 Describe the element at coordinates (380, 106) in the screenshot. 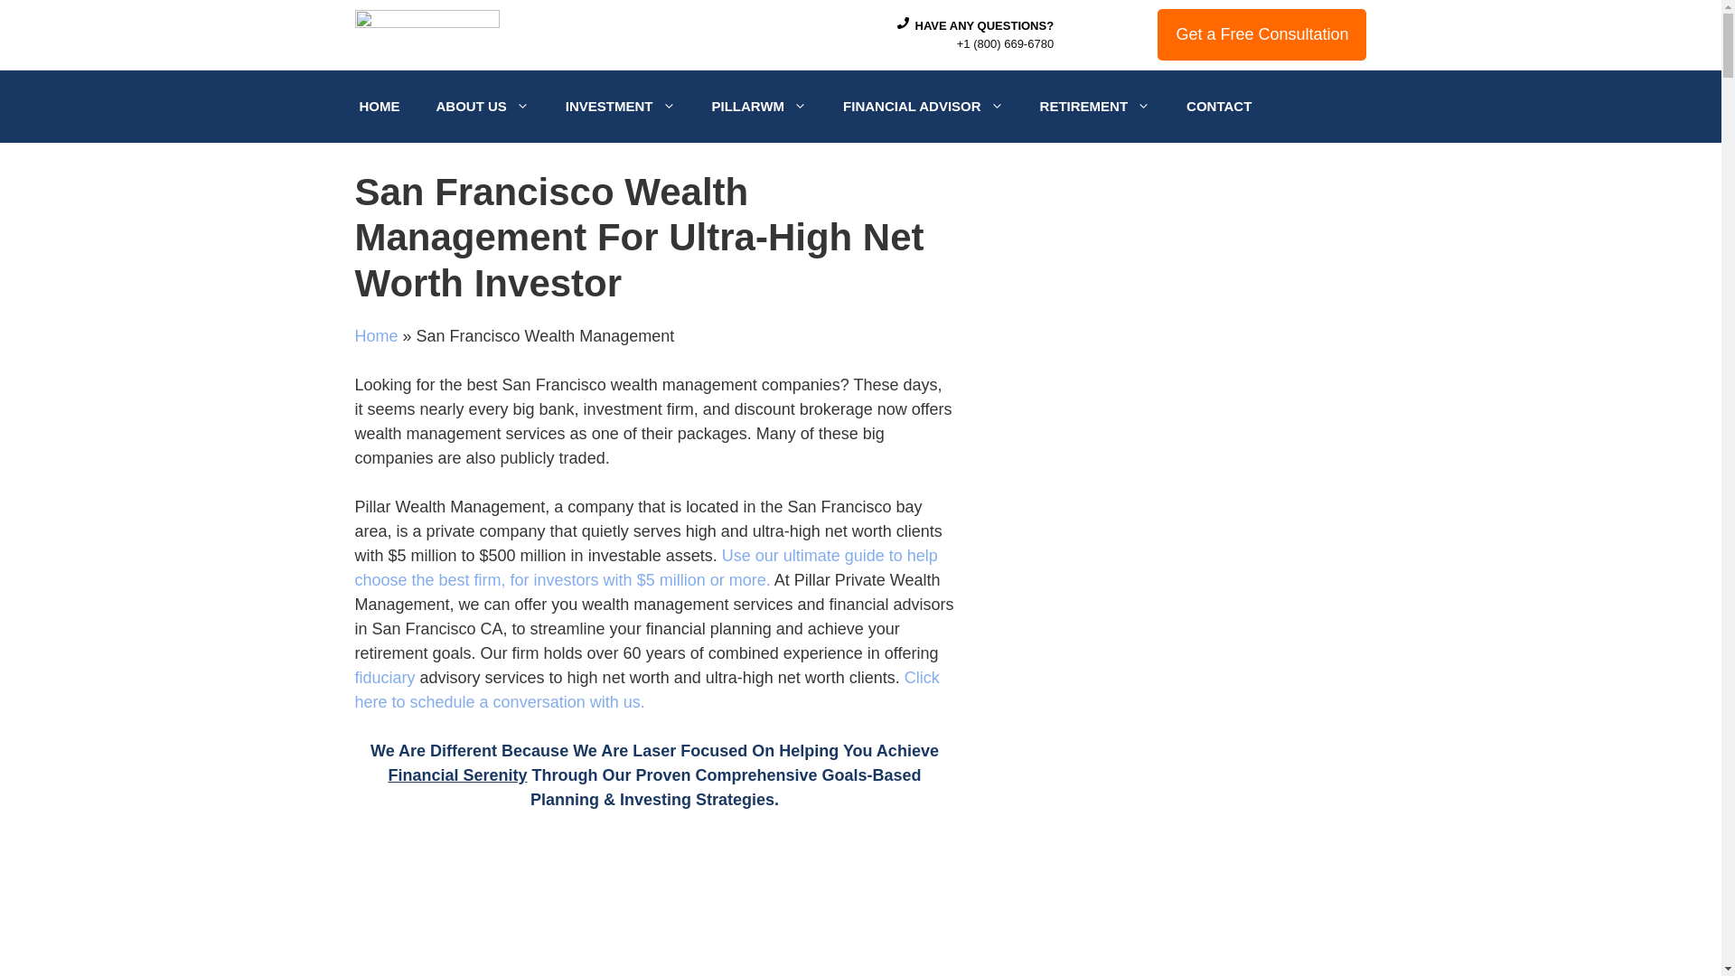

I see `HOME` at that location.